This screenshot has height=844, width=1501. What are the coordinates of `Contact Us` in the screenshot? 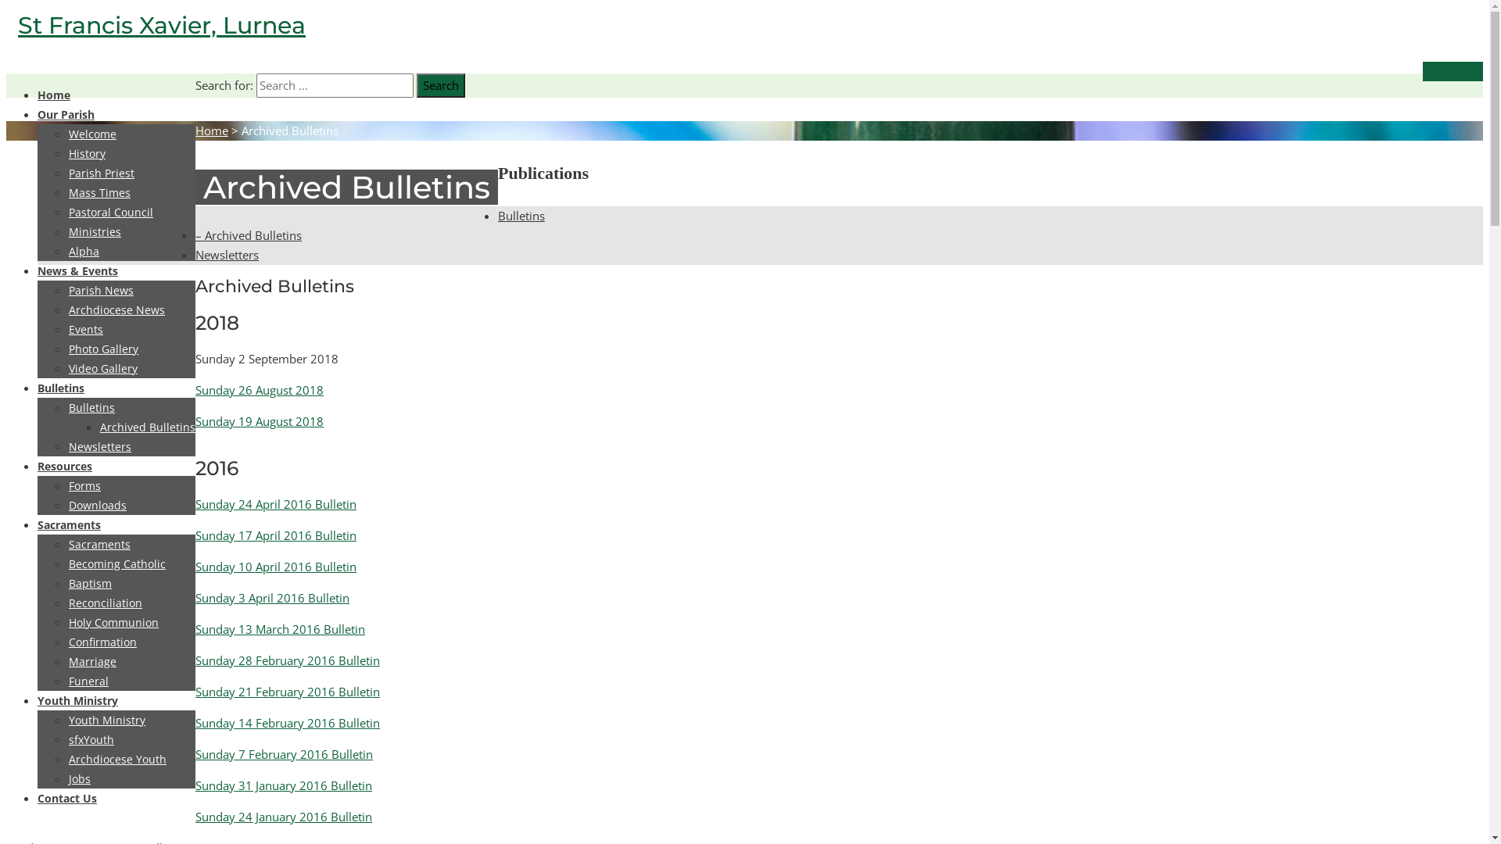 It's located at (67, 799).